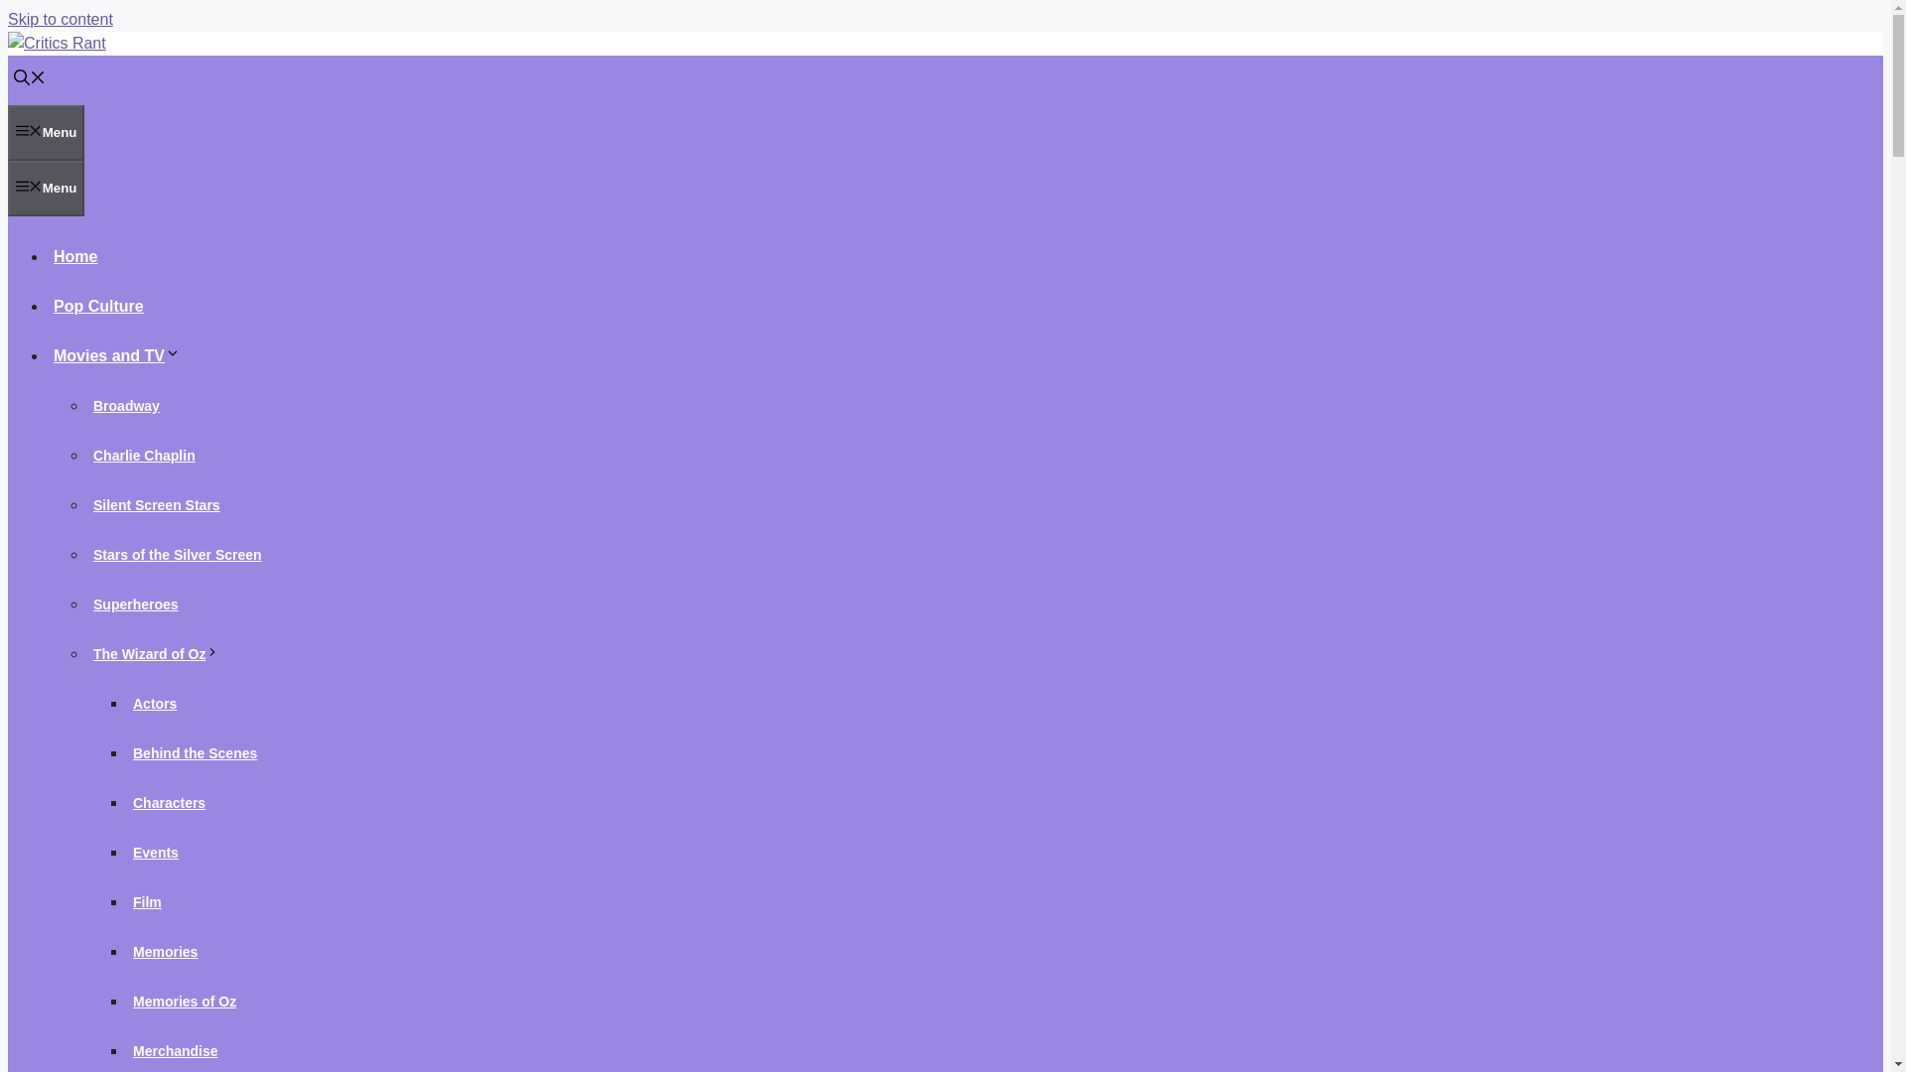 The height and width of the screenshot is (1072, 1906). Describe the element at coordinates (185, 1002) in the screenshot. I see `Memories of Oz` at that location.